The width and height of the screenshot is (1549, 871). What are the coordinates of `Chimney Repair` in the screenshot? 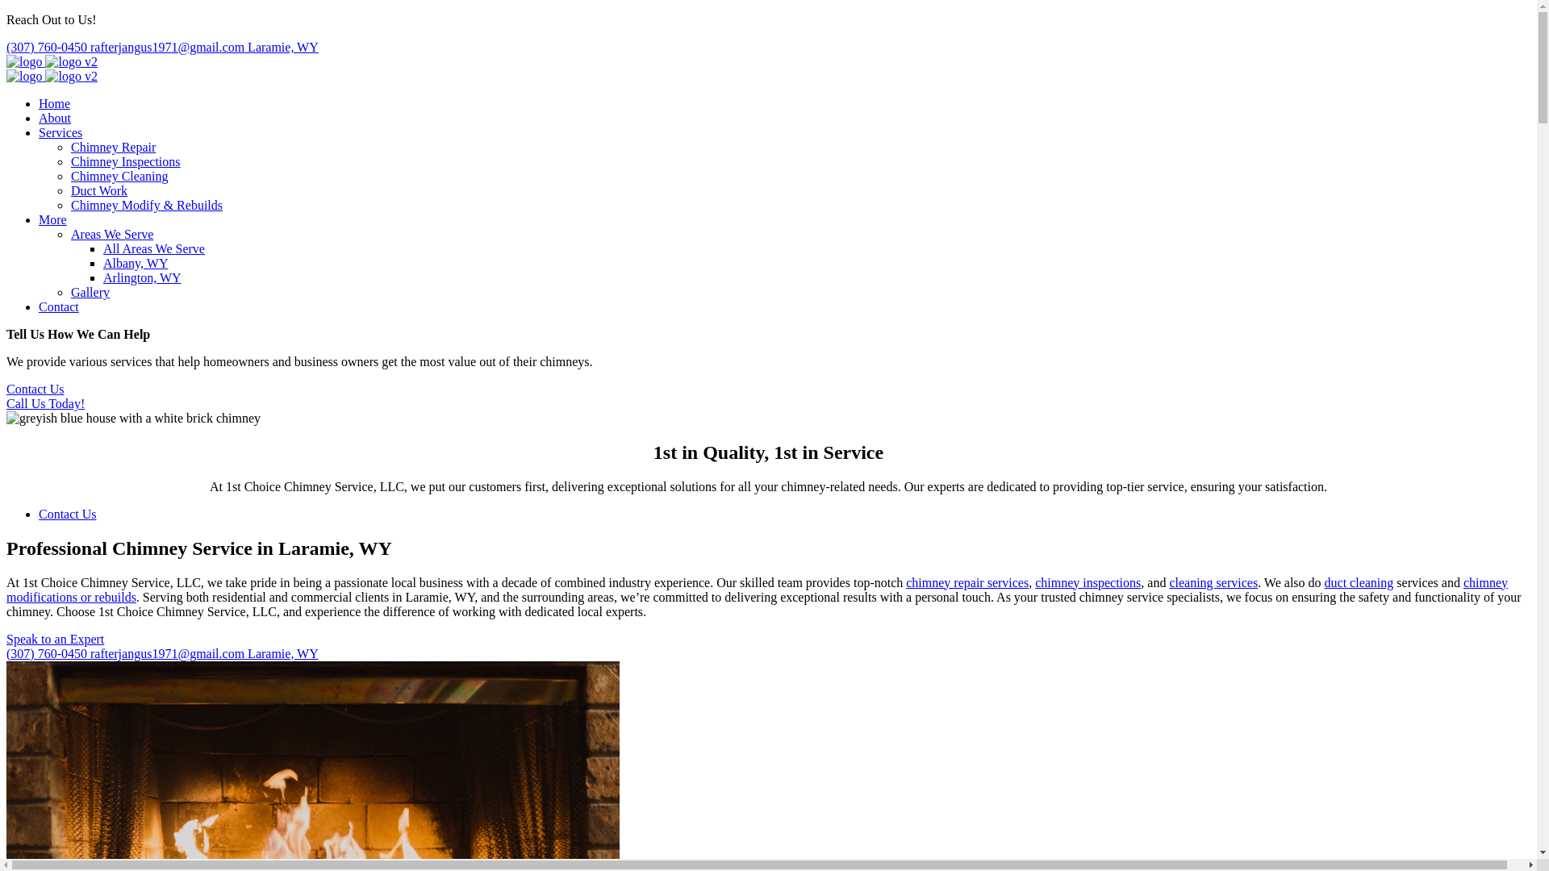 It's located at (113, 147).